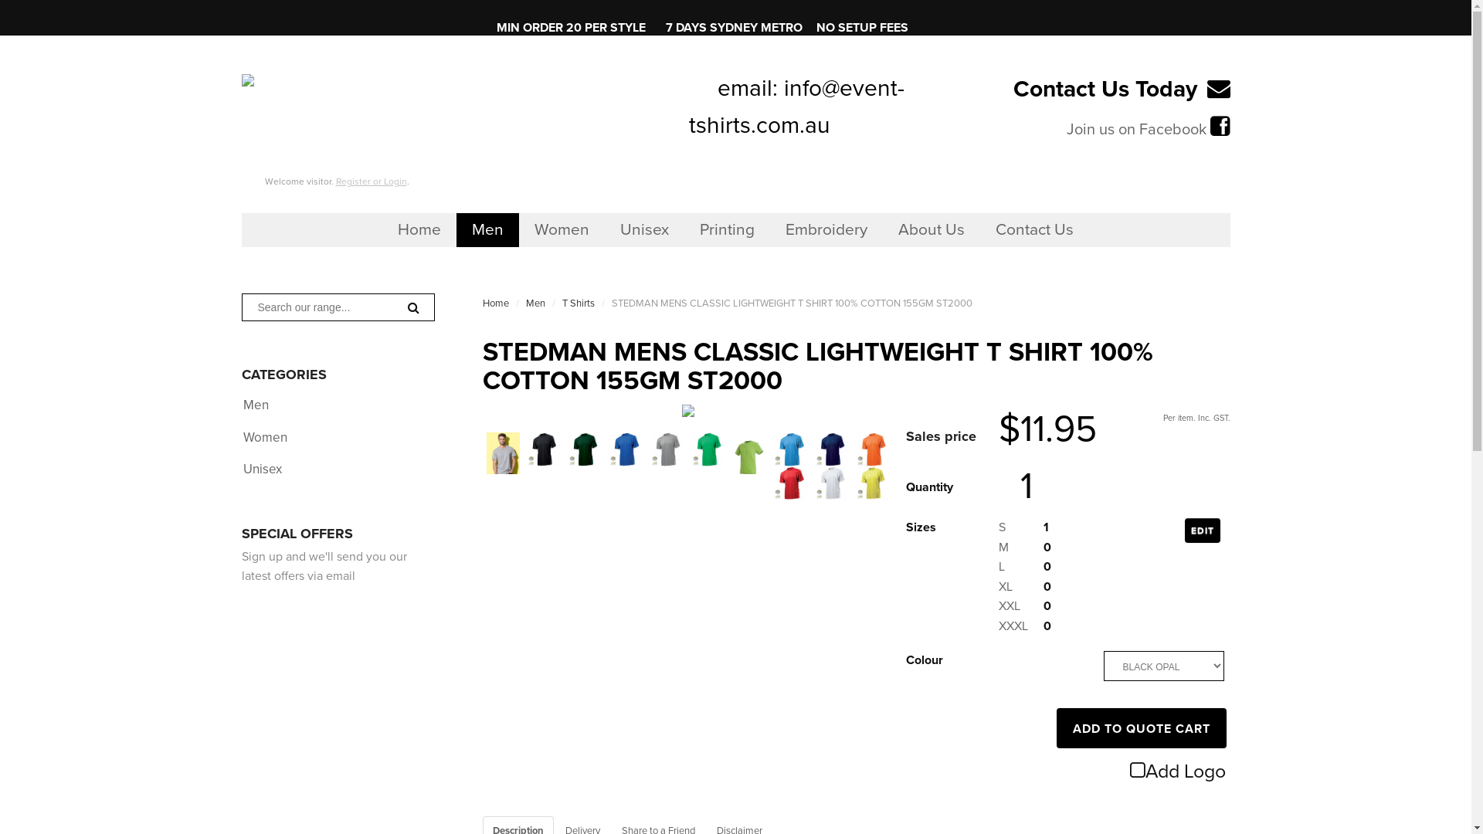  Describe the element at coordinates (749, 457) in the screenshot. I see `KIWI` at that location.